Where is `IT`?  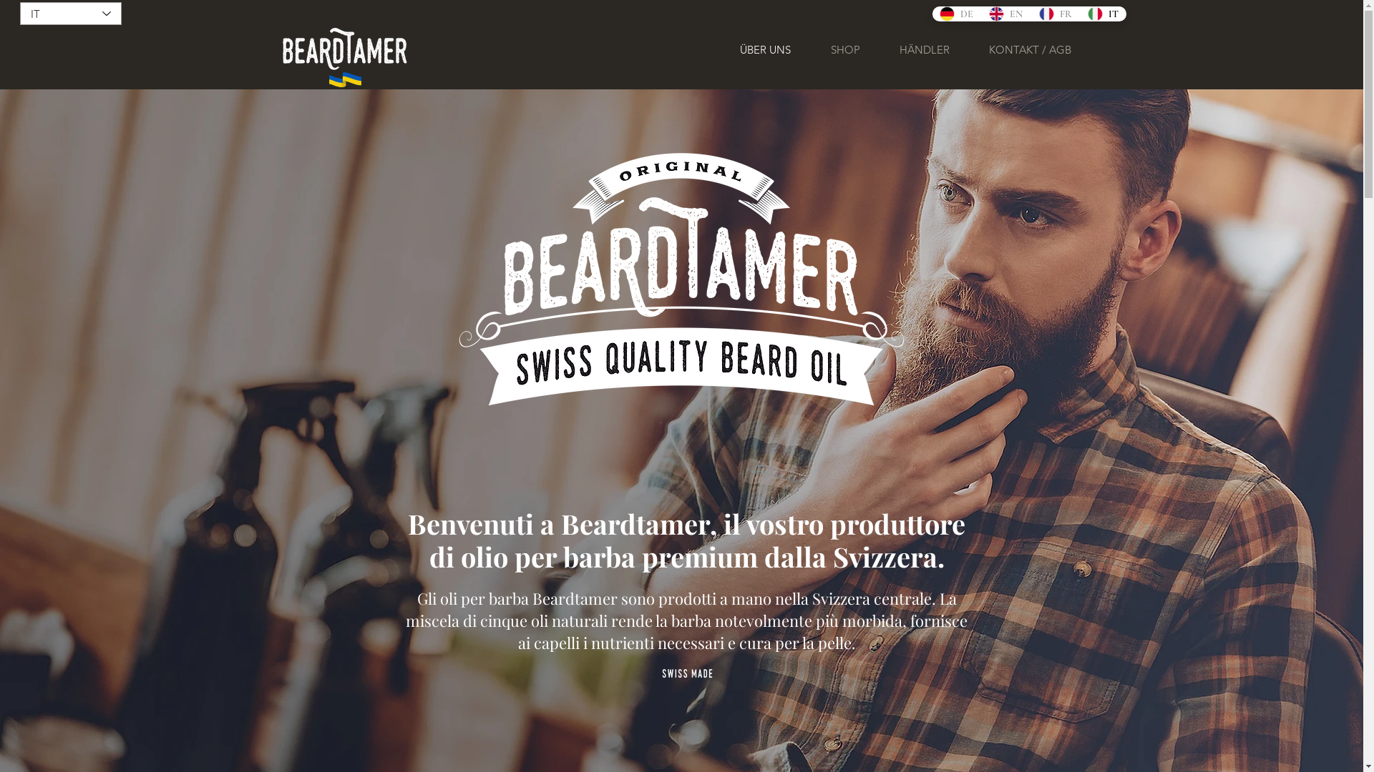 IT is located at coordinates (1102, 14).